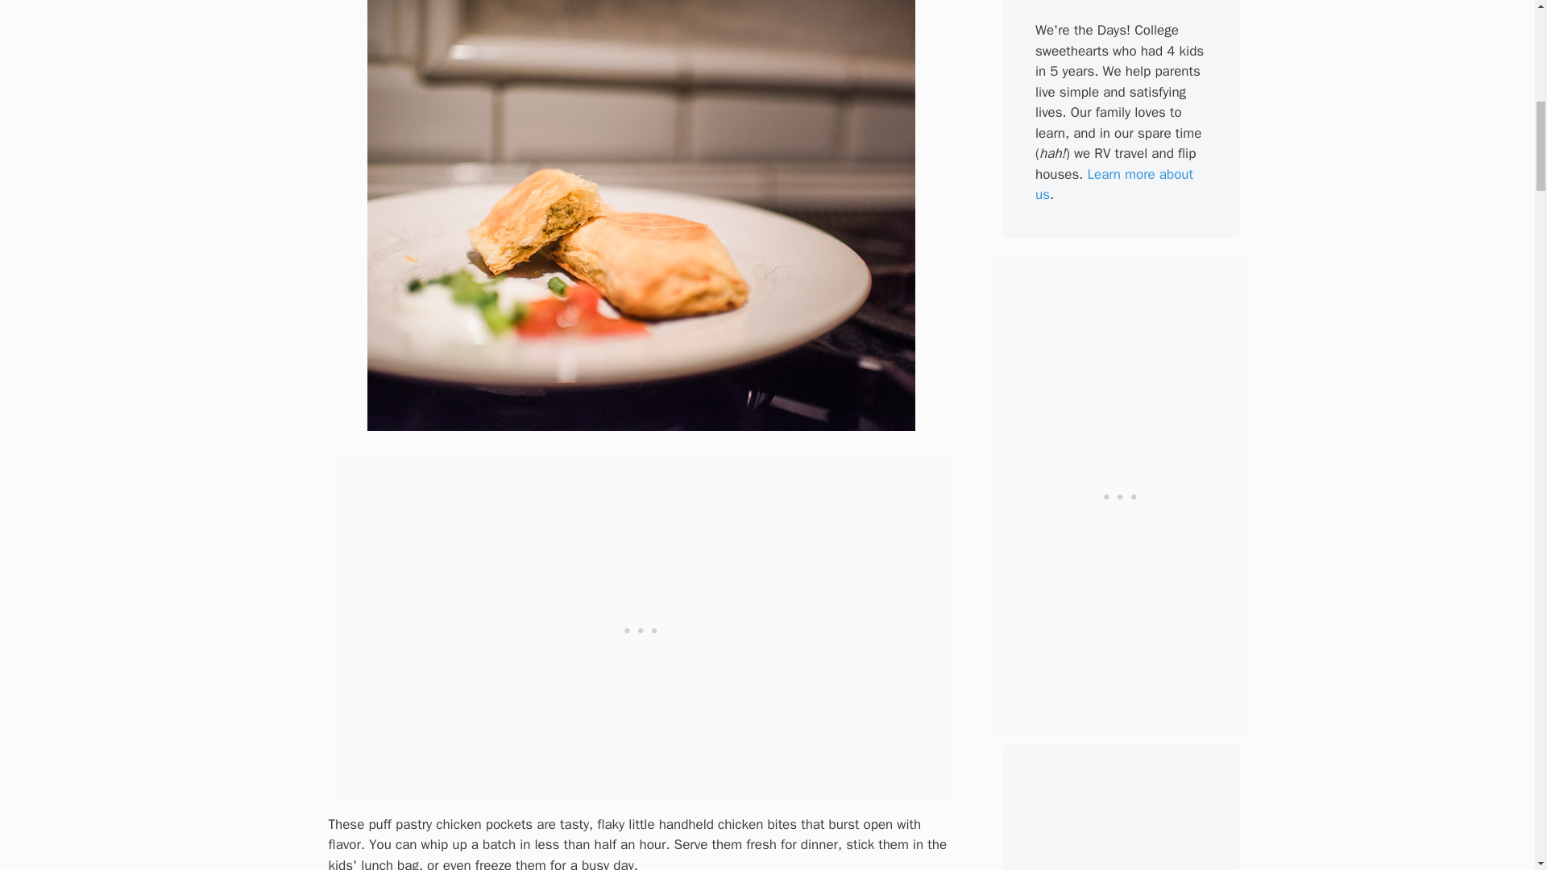 This screenshot has height=870, width=1547. What do you see at coordinates (1114, 184) in the screenshot?
I see `Learn more about us` at bounding box center [1114, 184].